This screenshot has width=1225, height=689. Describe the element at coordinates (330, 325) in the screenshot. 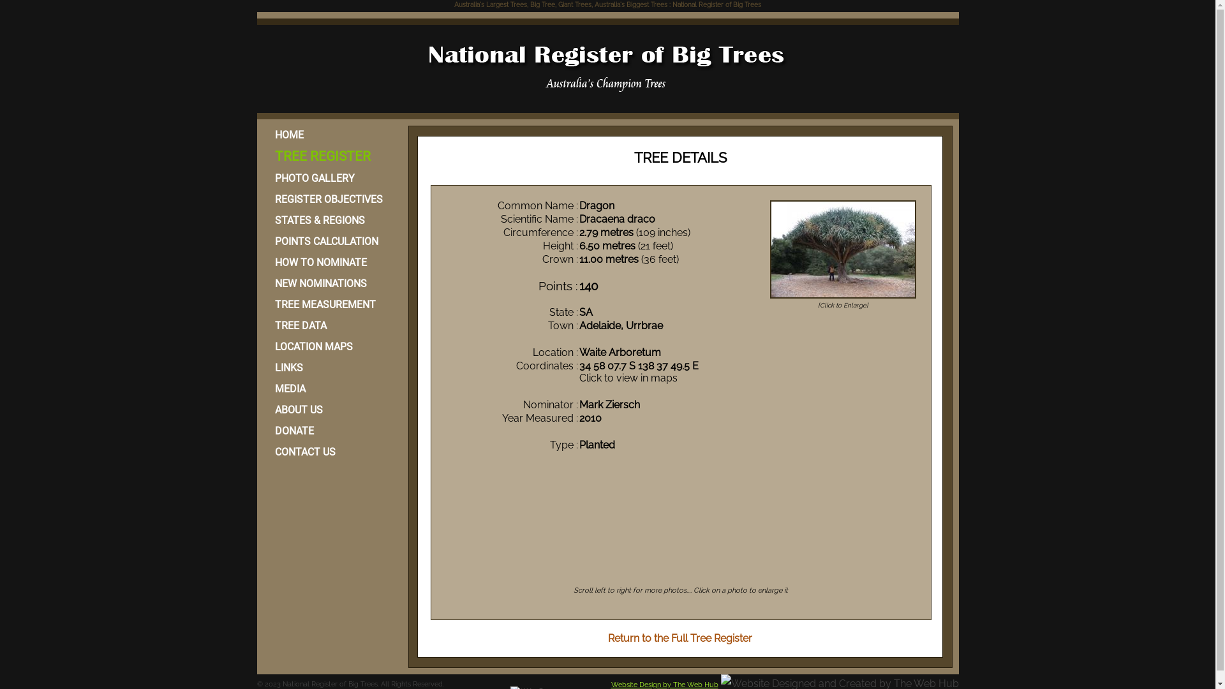

I see `TREE DATA` at that location.